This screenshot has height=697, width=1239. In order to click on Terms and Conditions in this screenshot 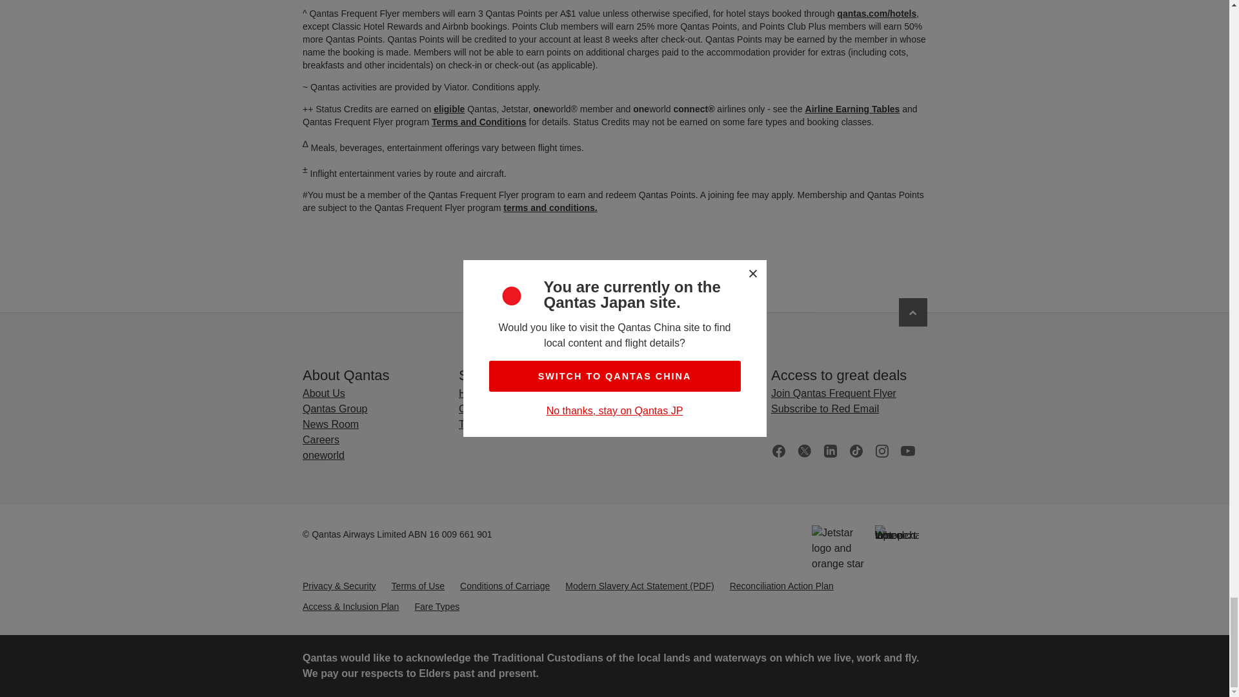, I will do `click(478, 121)`.